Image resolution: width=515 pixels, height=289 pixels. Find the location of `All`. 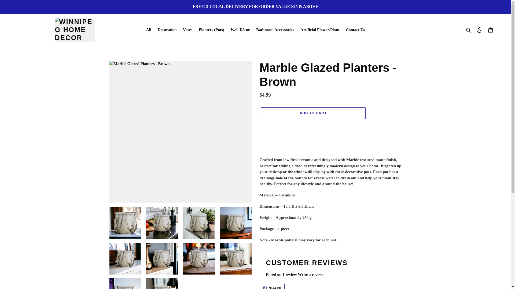

All is located at coordinates (149, 30).